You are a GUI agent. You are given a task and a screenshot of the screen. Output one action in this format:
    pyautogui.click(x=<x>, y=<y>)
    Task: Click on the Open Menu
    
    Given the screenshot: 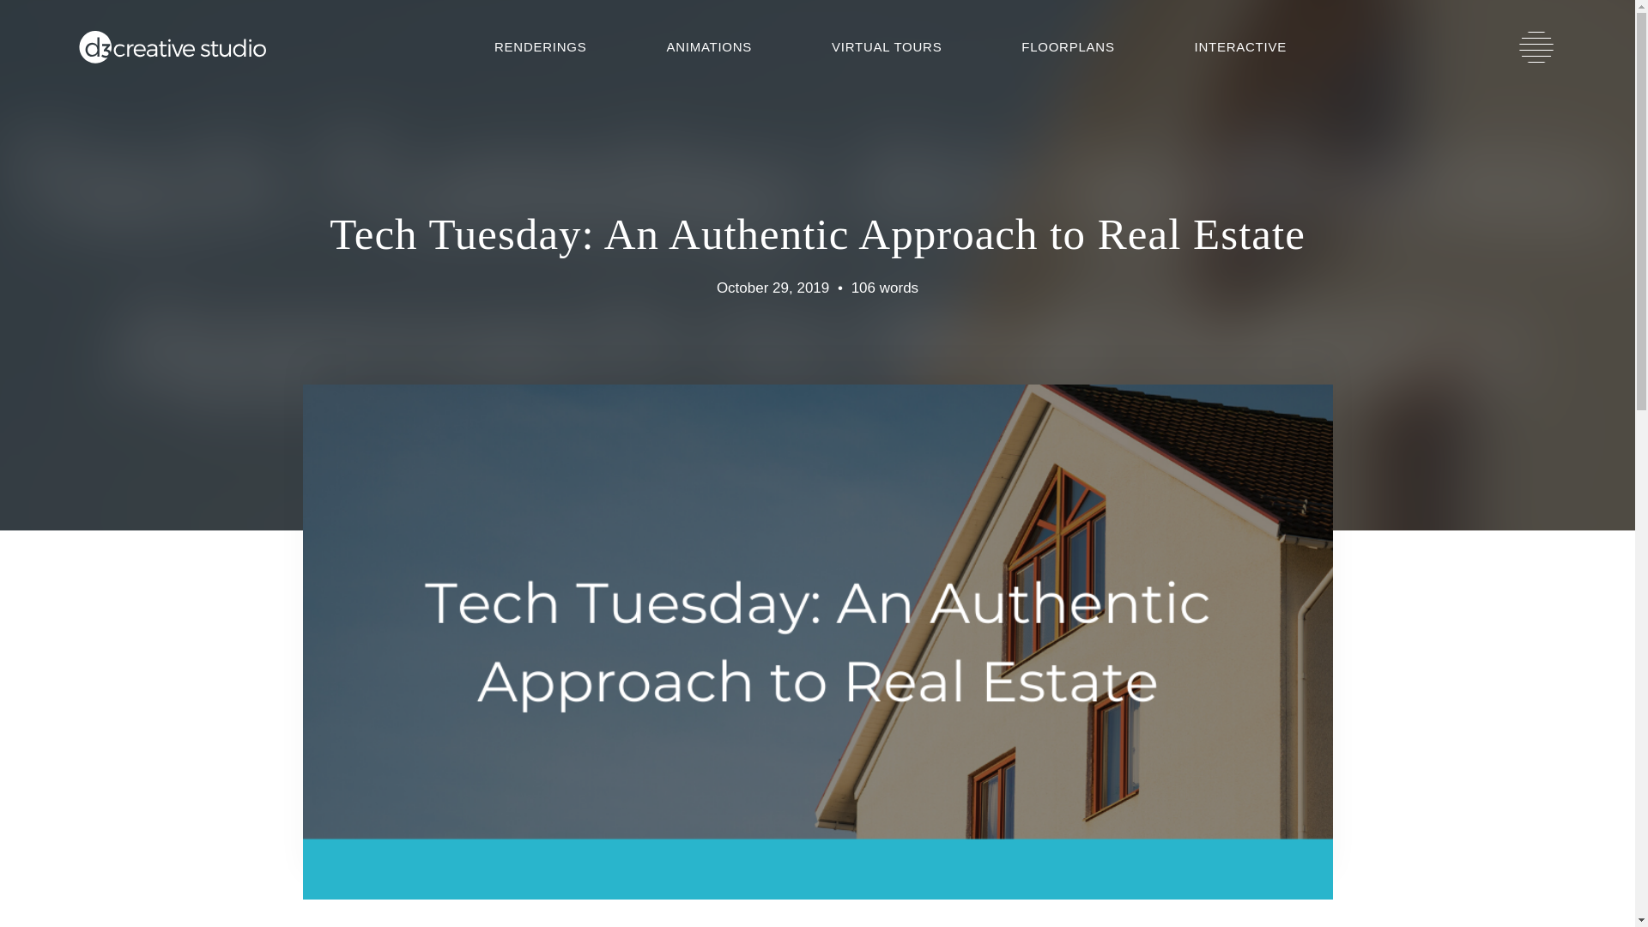 What is the action you would take?
    pyautogui.click(x=1536, y=46)
    